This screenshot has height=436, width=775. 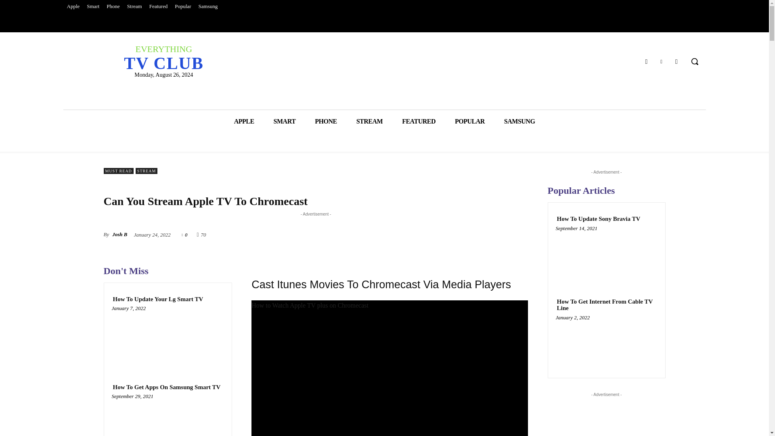 What do you see at coordinates (326, 121) in the screenshot?
I see `PHONE` at bounding box center [326, 121].